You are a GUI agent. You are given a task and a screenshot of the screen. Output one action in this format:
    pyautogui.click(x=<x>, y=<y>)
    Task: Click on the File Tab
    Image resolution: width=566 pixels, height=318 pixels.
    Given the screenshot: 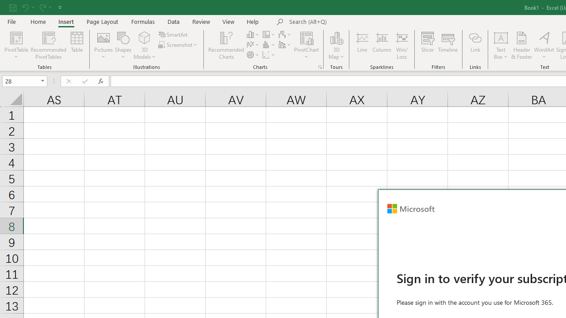 What is the action you would take?
    pyautogui.click(x=11, y=21)
    